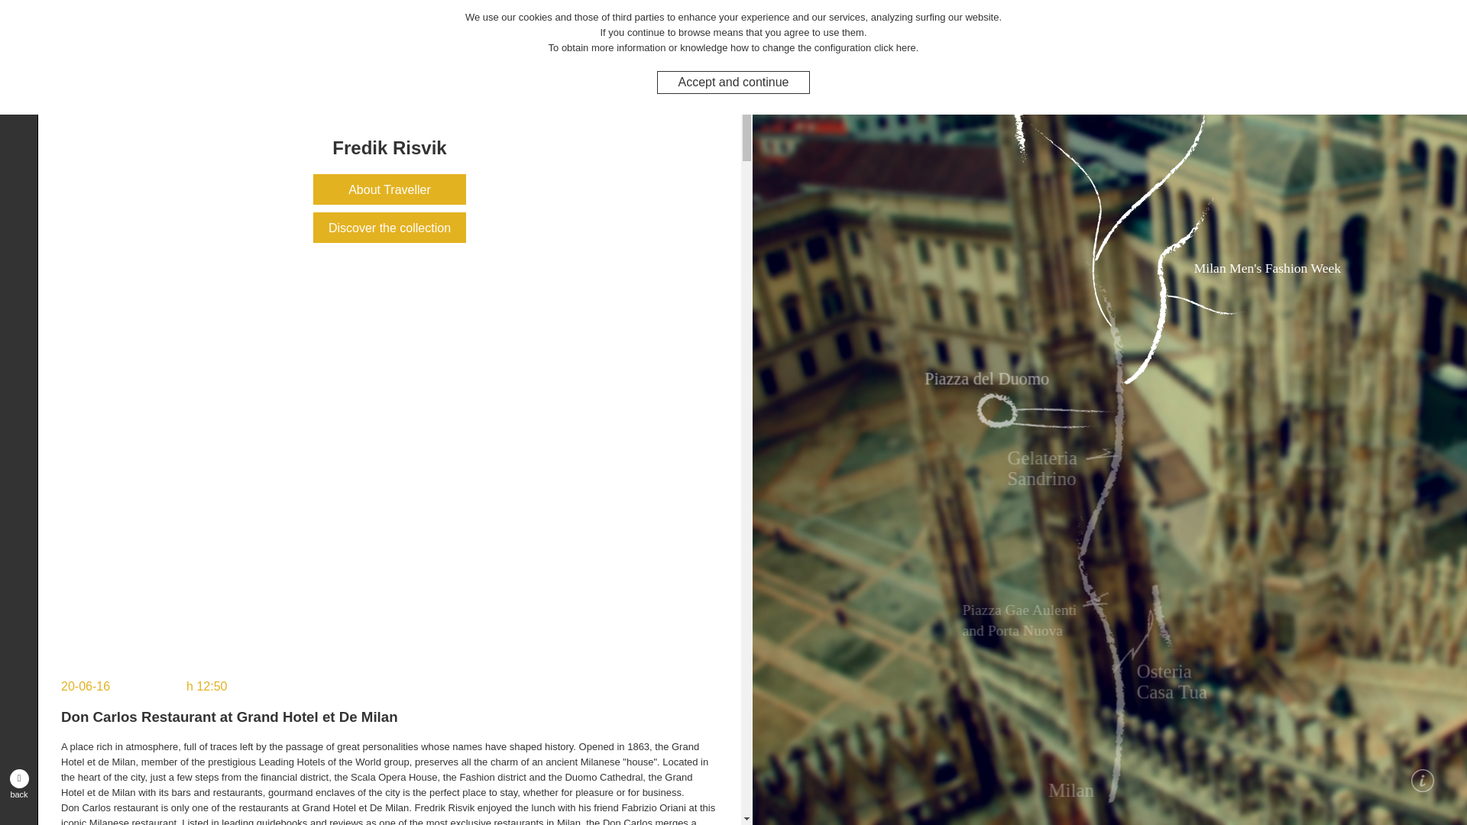 The image size is (1467, 825). Describe the element at coordinates (18, 209) in the screenshot. I see `Travellers` at that location.